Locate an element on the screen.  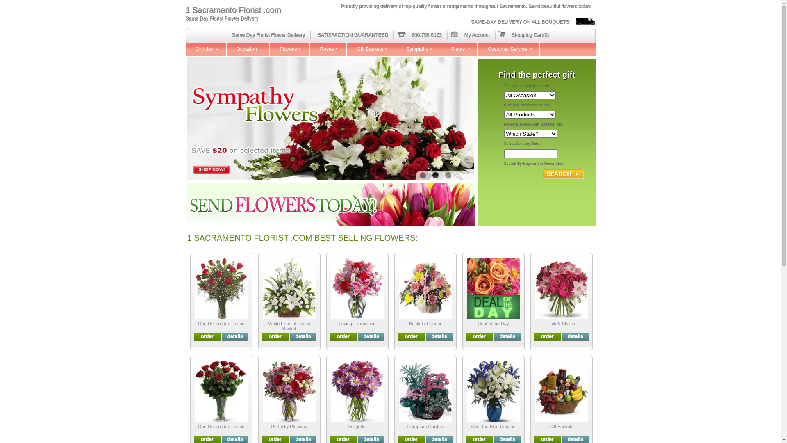
One Dozen Red Roses is located at coordinates (221, 324).